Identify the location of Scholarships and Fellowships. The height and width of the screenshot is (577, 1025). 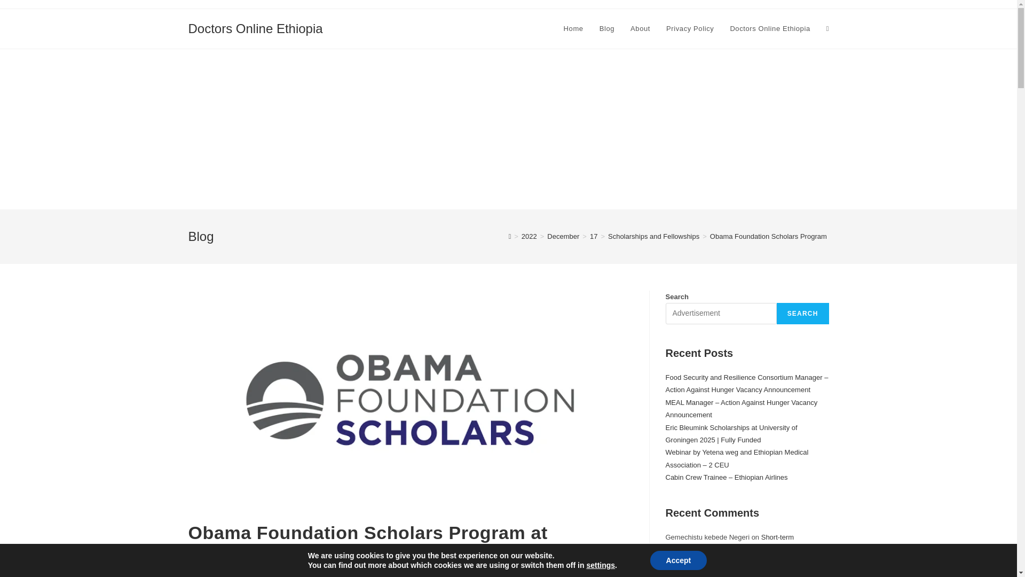
(653, 236).